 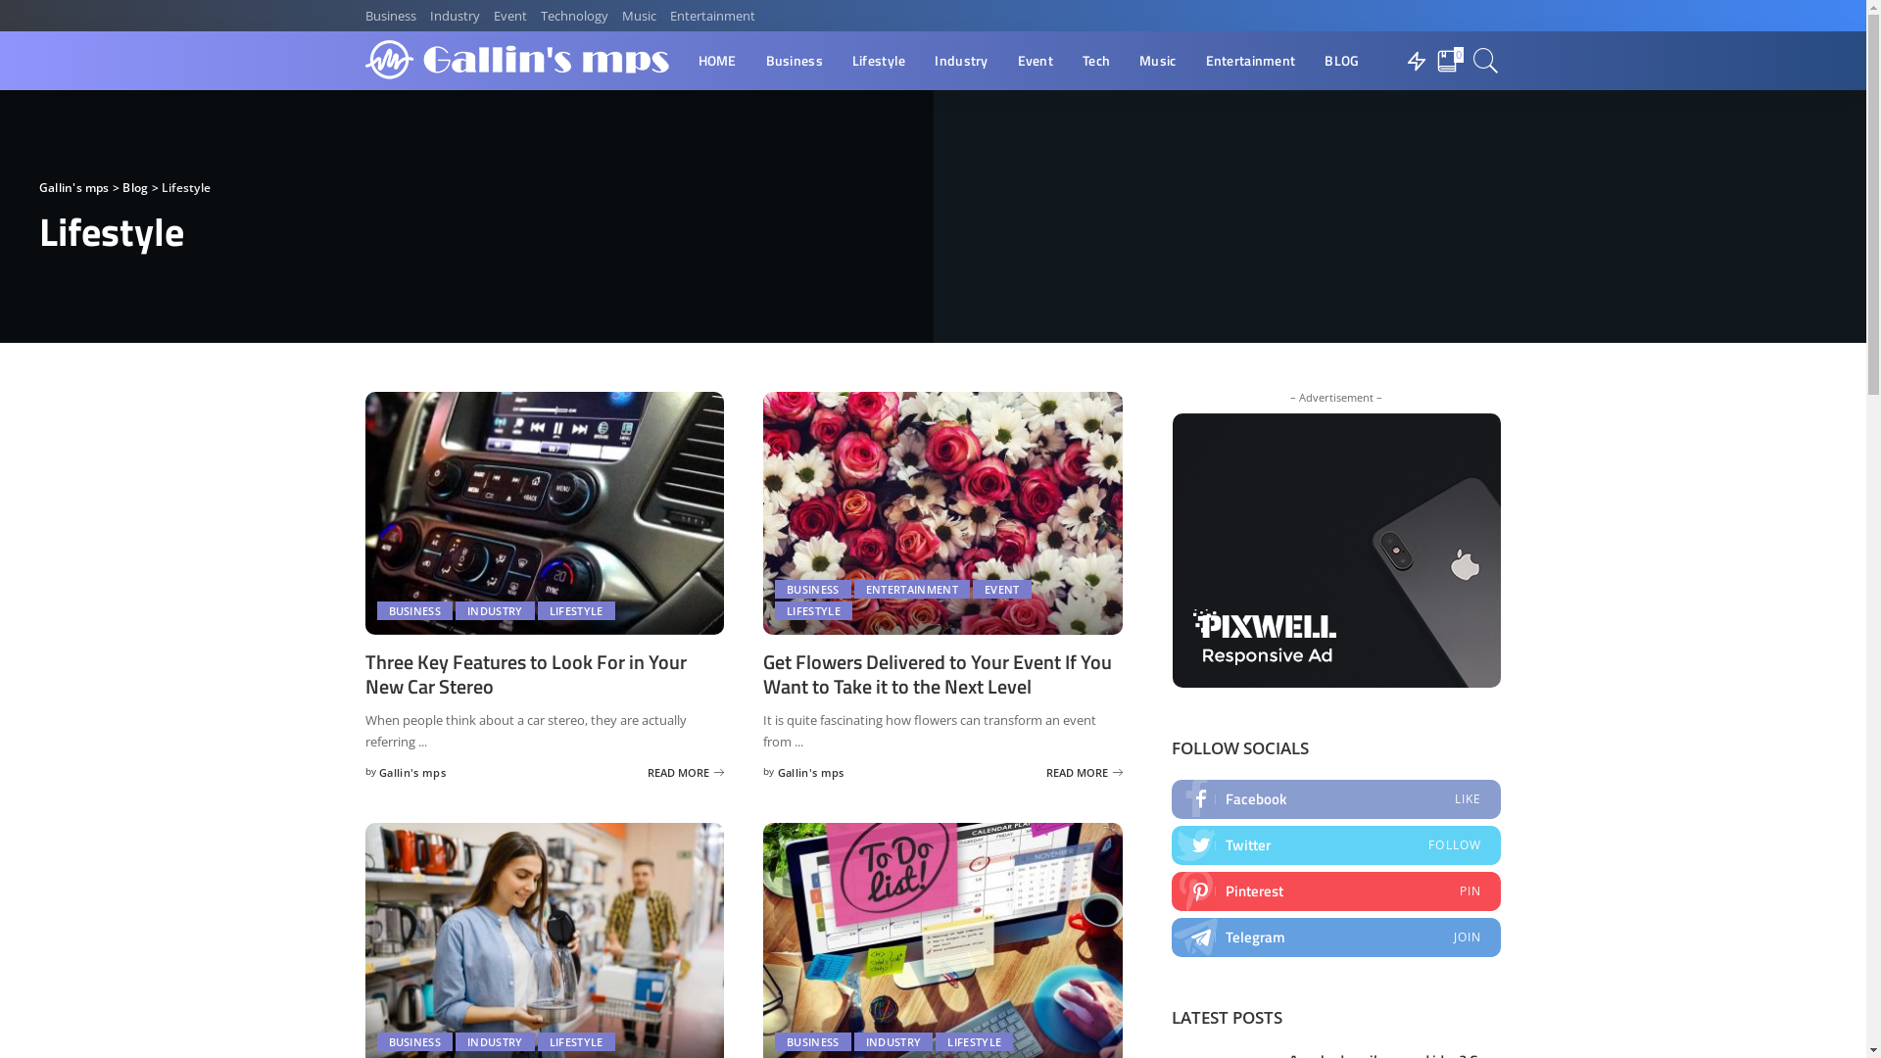 What do you see at coordinates (1450, 61) in the screenshot?
I see `0` at bounding box center [1450, 61].